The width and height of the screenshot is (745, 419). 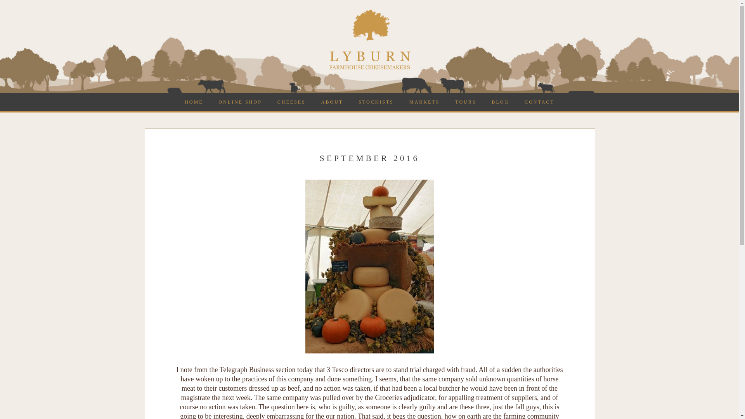 What do you see at coordinates (500, 102) in the screenshot?
I see `BLOG` at bounding box center [500, 102].